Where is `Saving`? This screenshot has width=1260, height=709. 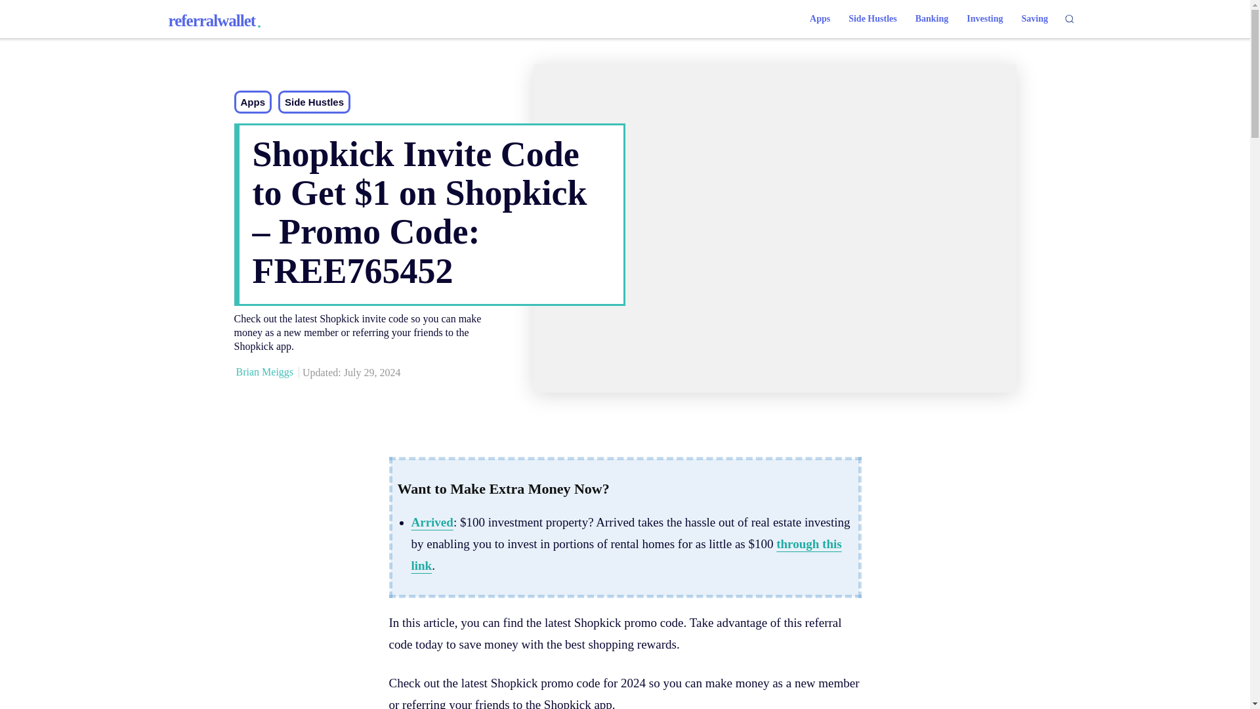 Saving is located at coordinates (626, 554).